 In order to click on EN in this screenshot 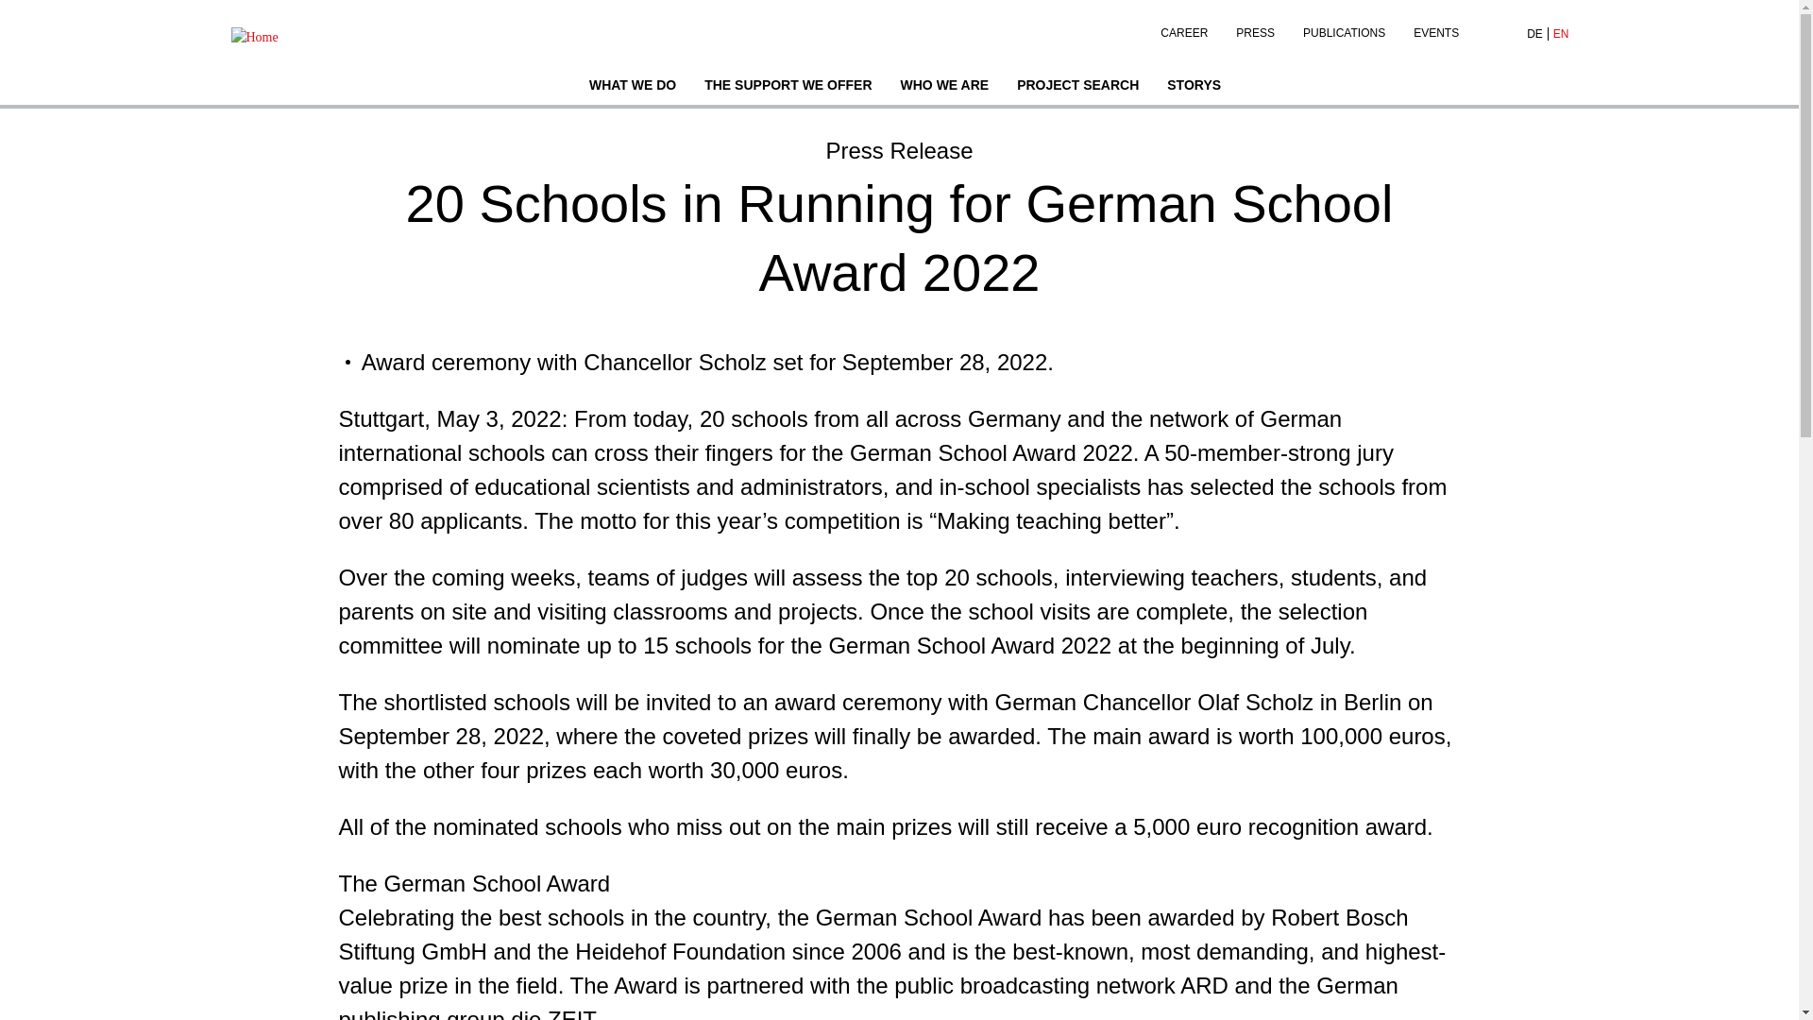, I will do `click(1560, 34)`.